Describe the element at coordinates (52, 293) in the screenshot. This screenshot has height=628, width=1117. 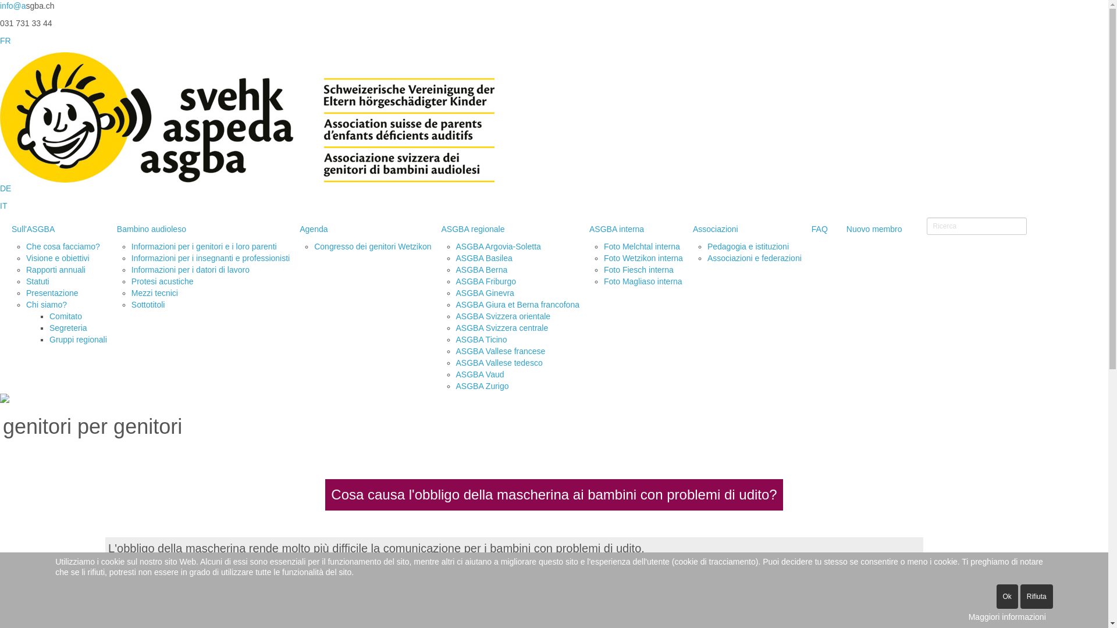
I see `Presentazione` at that location.